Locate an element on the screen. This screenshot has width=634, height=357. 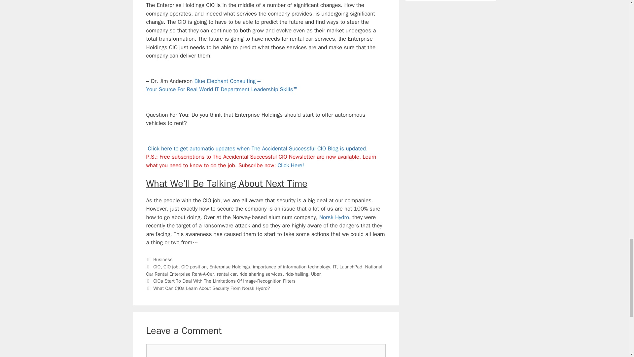
Click Here! is located at coordinates (291, 165).